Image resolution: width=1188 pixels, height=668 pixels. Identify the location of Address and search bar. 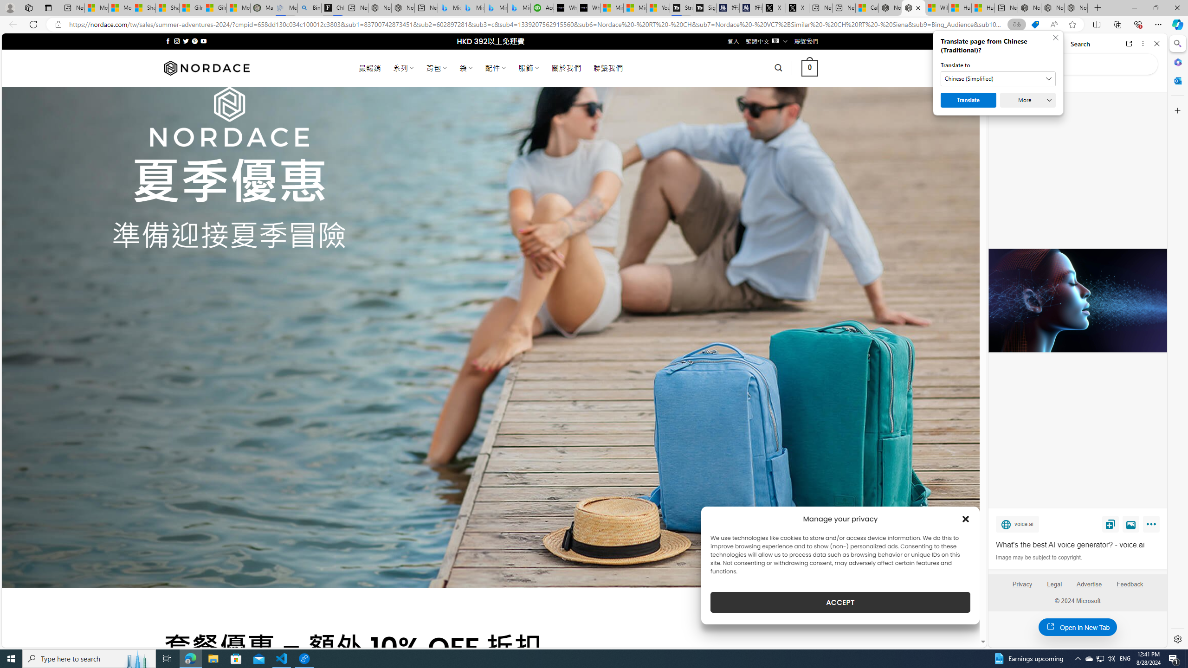
(537, 25).